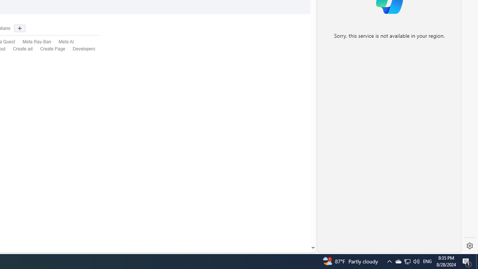  What do you see at coordinates (66, 42) in the screenshot?
I see `Meta AI` at bounding box center [66, 42].